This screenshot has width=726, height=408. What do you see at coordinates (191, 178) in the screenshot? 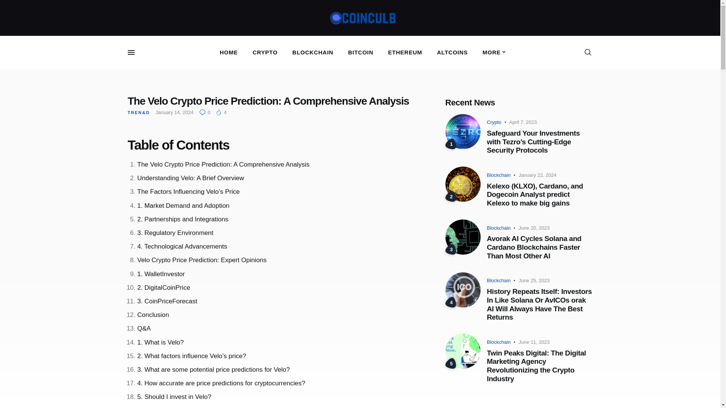
I see `Understanding Velo: A Brief Overview` at bounding box center [191, 178].